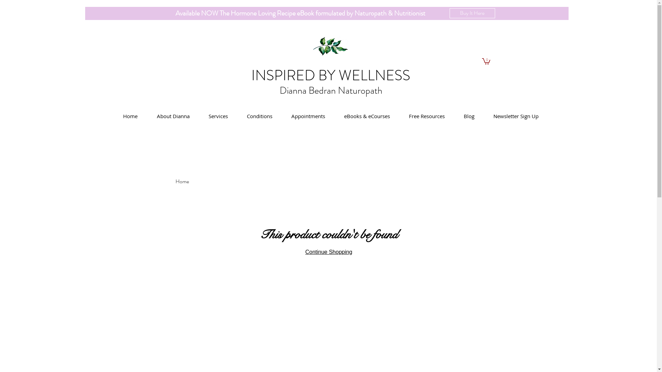  What do you see at coordinates (469, 116) in the screenshot?
I see `Blog` at bounding box center [469, 116].